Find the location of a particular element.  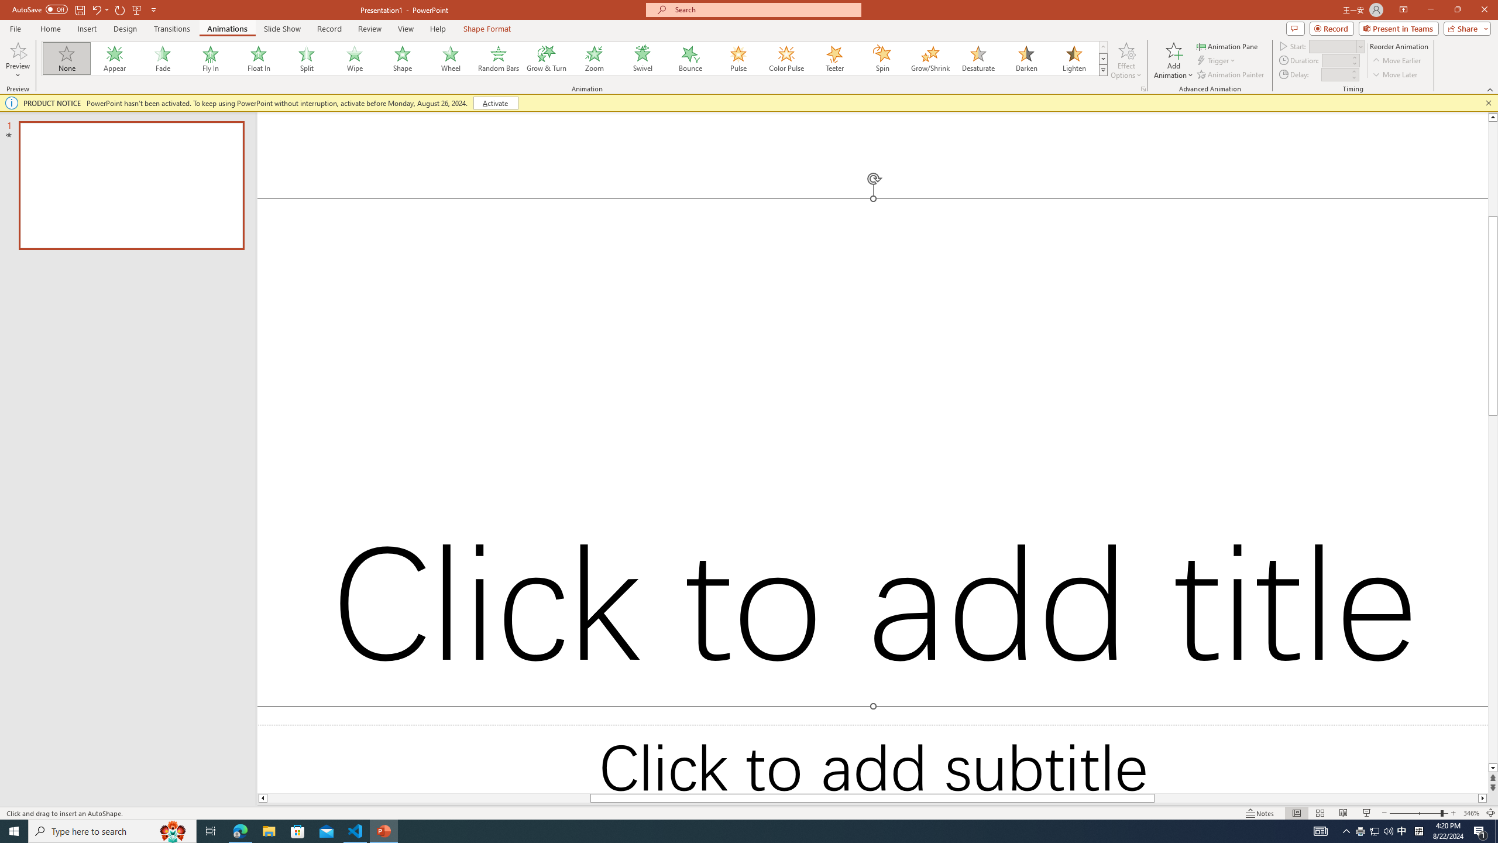

Fade is located at coordinates (163, 59).